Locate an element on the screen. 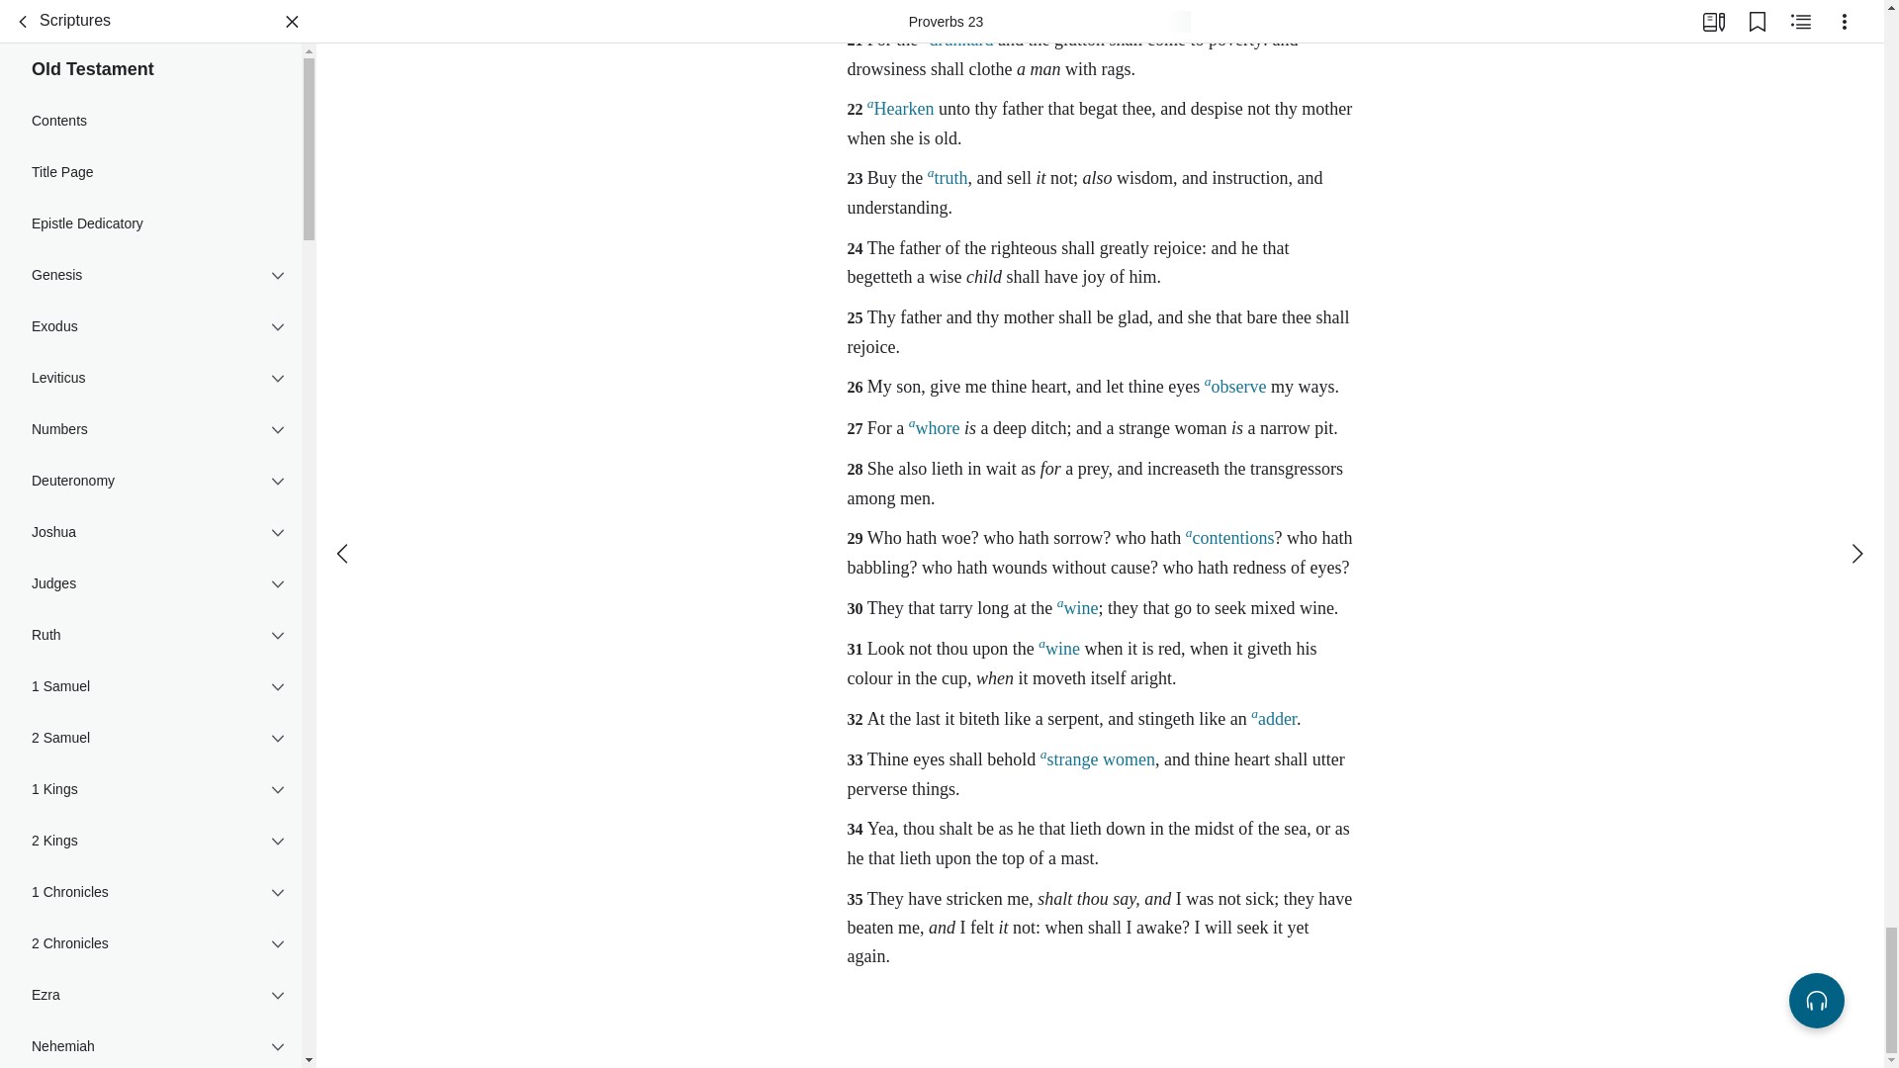  Proverbs 5 is located at coordinates (150, 138).